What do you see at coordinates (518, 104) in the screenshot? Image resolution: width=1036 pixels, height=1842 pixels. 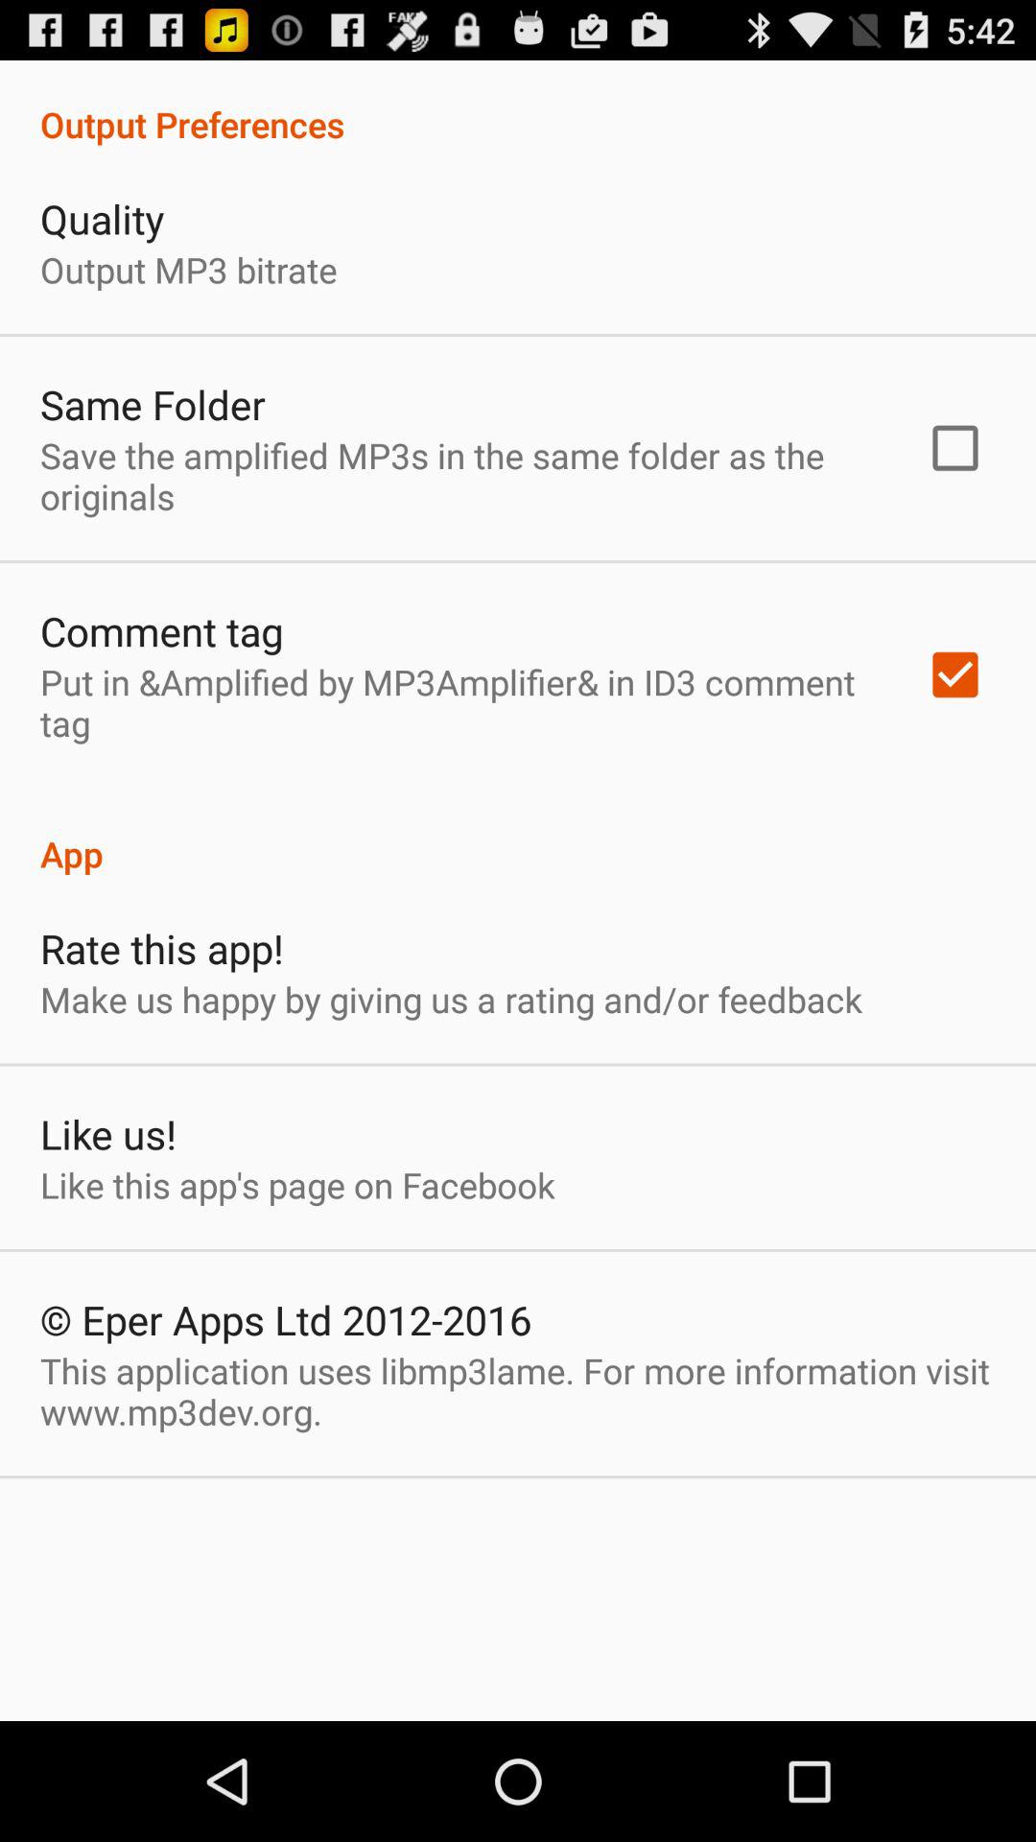 I see `open item above the quality icon` at bounding box center [518, 104].